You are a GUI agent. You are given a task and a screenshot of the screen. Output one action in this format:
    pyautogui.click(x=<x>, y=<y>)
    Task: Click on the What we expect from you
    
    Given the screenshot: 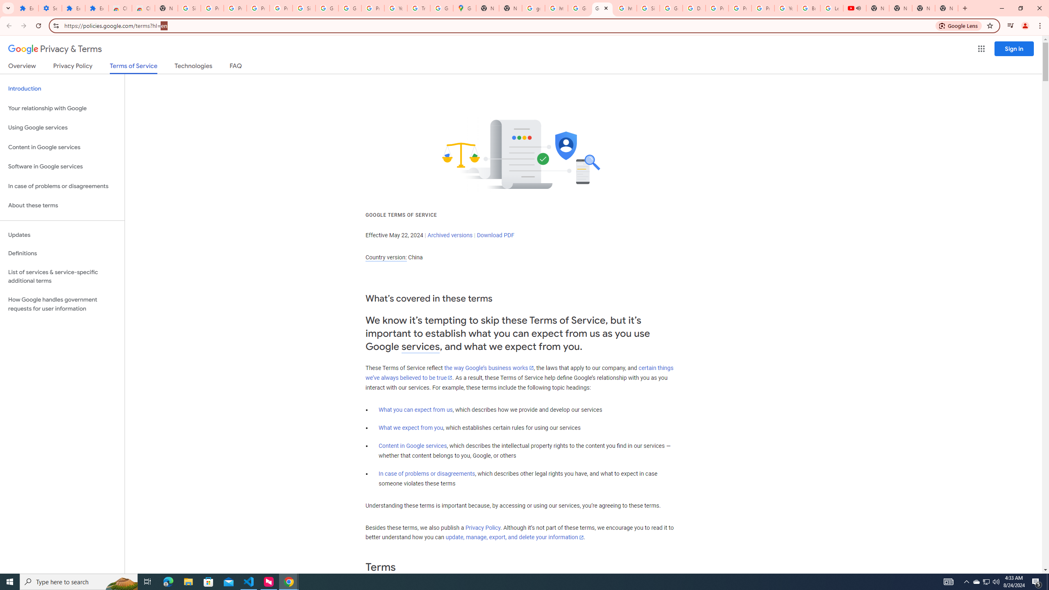 What is the action you would take?
    pyautogui.click(x=411, y=428)
    